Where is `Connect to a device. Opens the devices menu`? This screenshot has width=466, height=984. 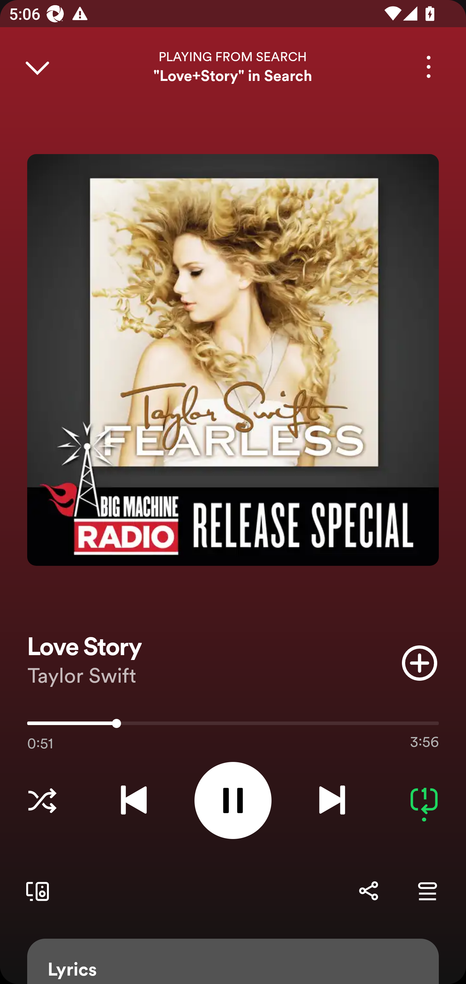
Connect to a device. Opens the devices menu is located at coordinates (35, 891).